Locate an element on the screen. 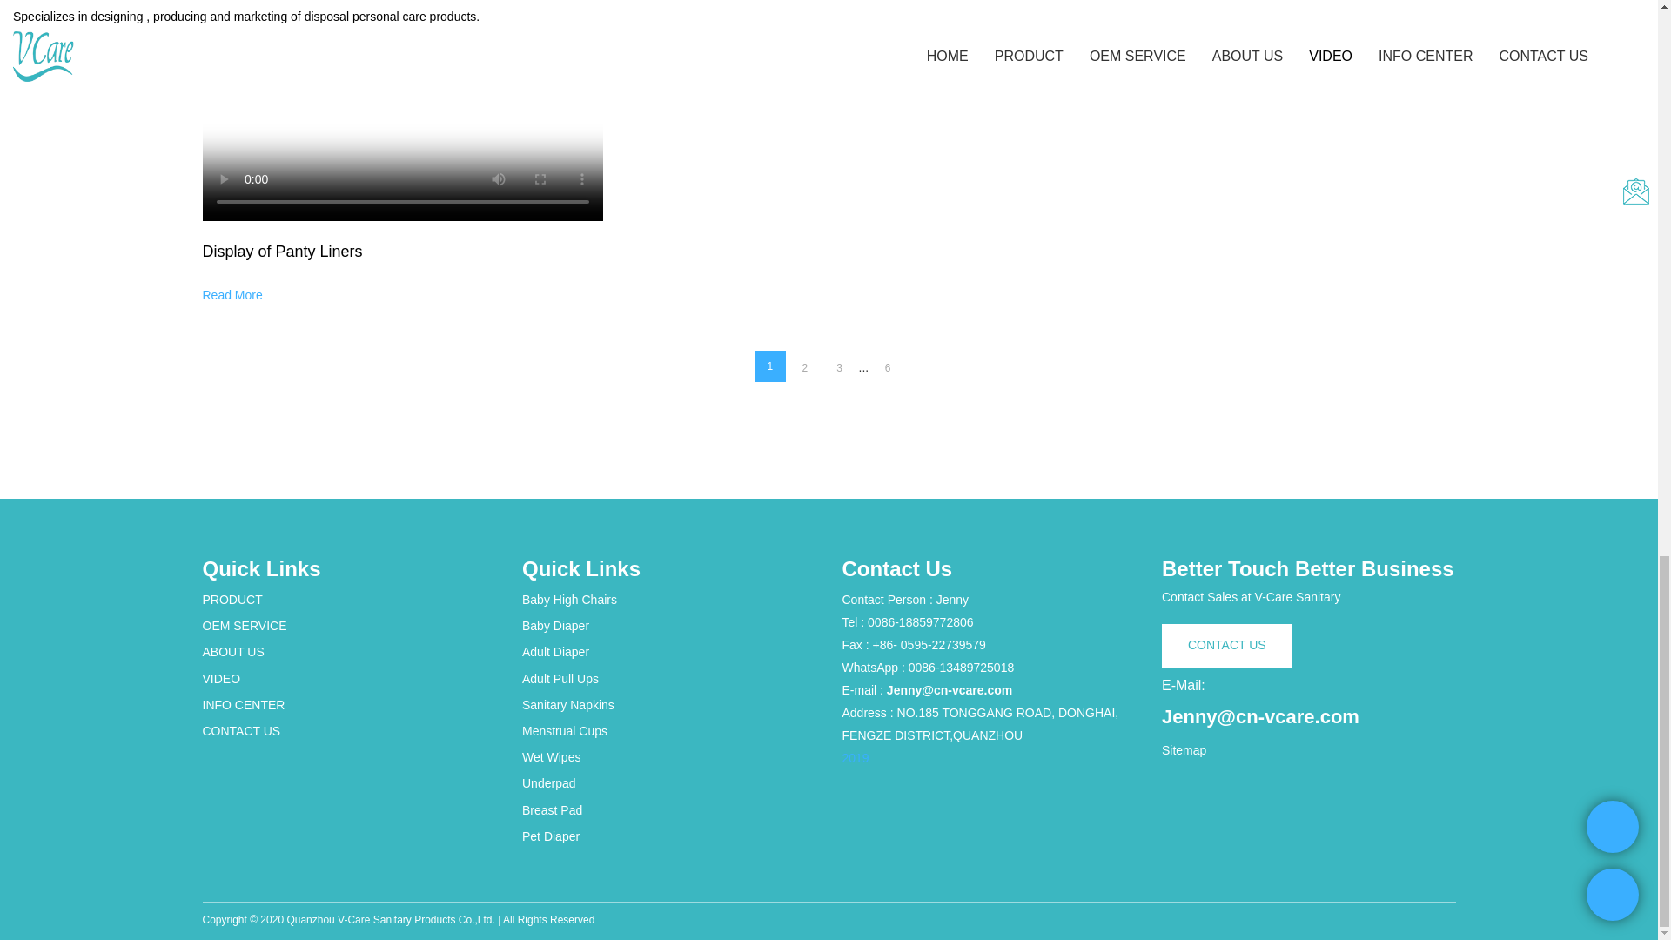  3 is located at coordinates (839, 367).